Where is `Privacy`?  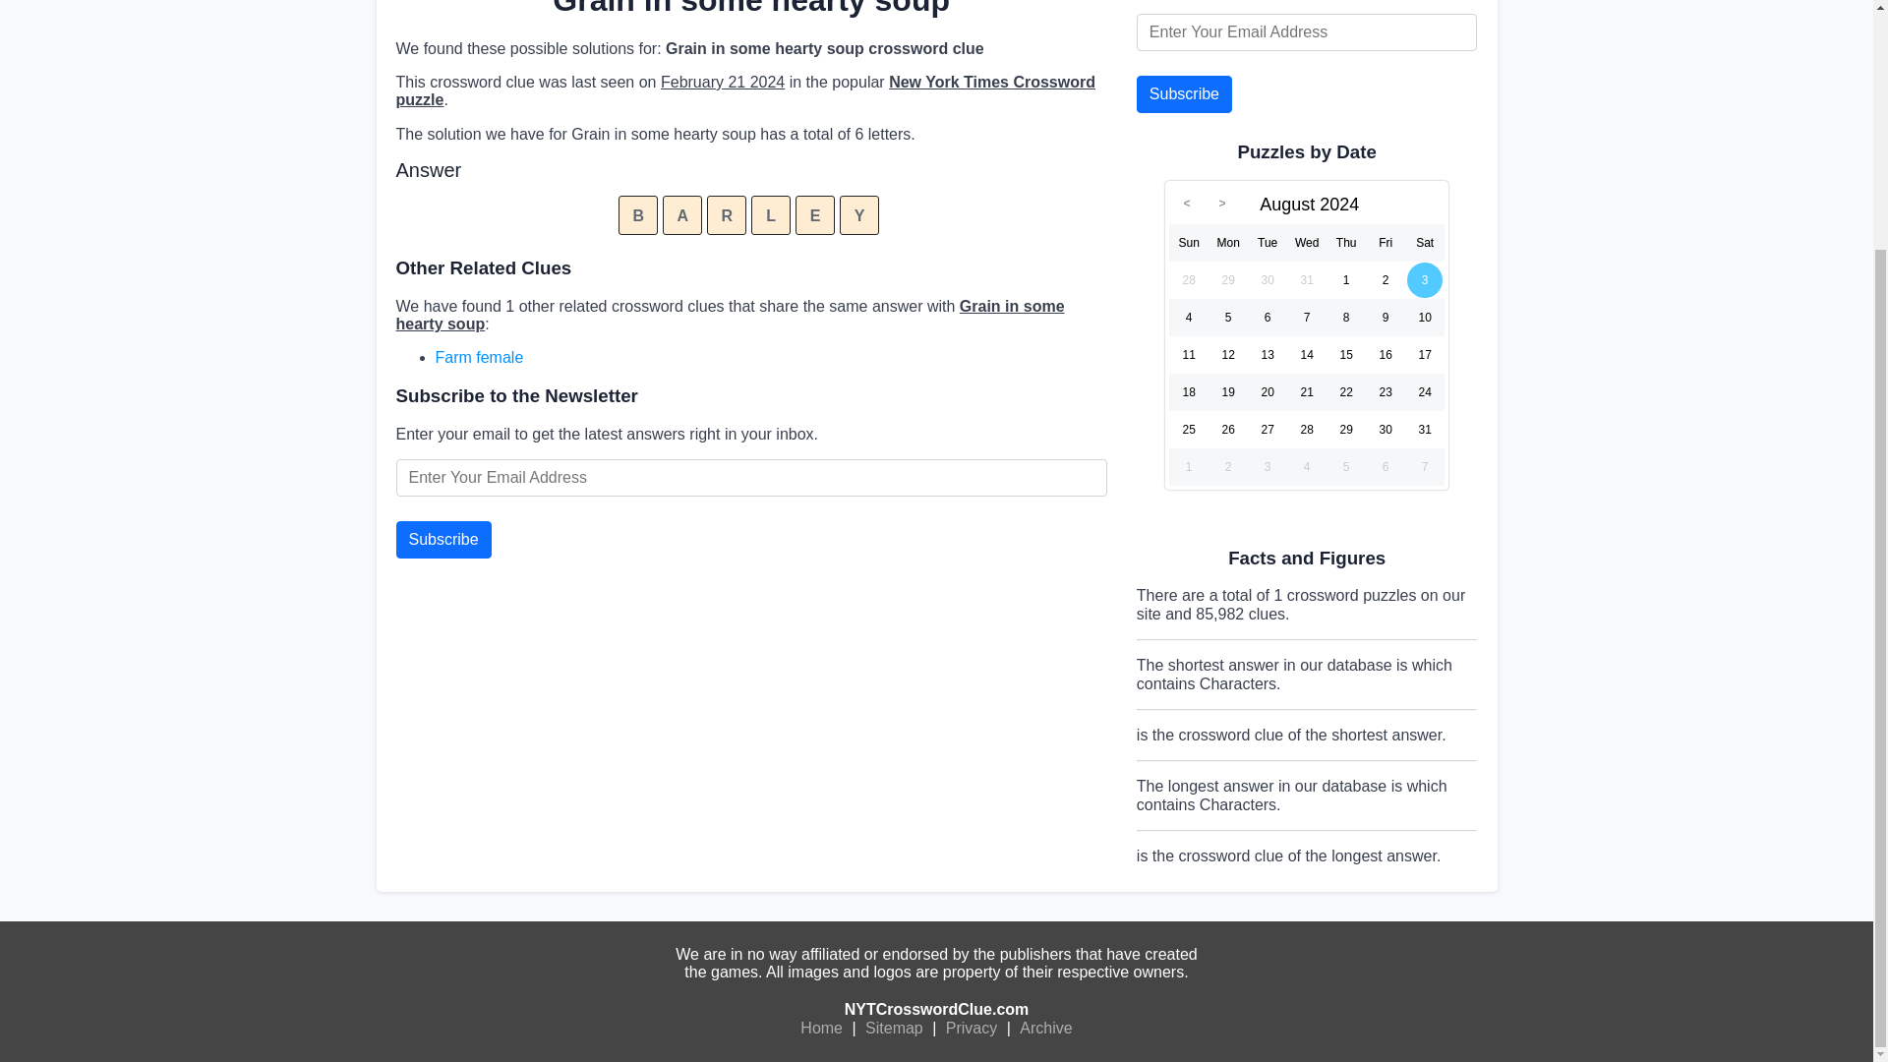 Privacy is located at coordinates (972, 1029).